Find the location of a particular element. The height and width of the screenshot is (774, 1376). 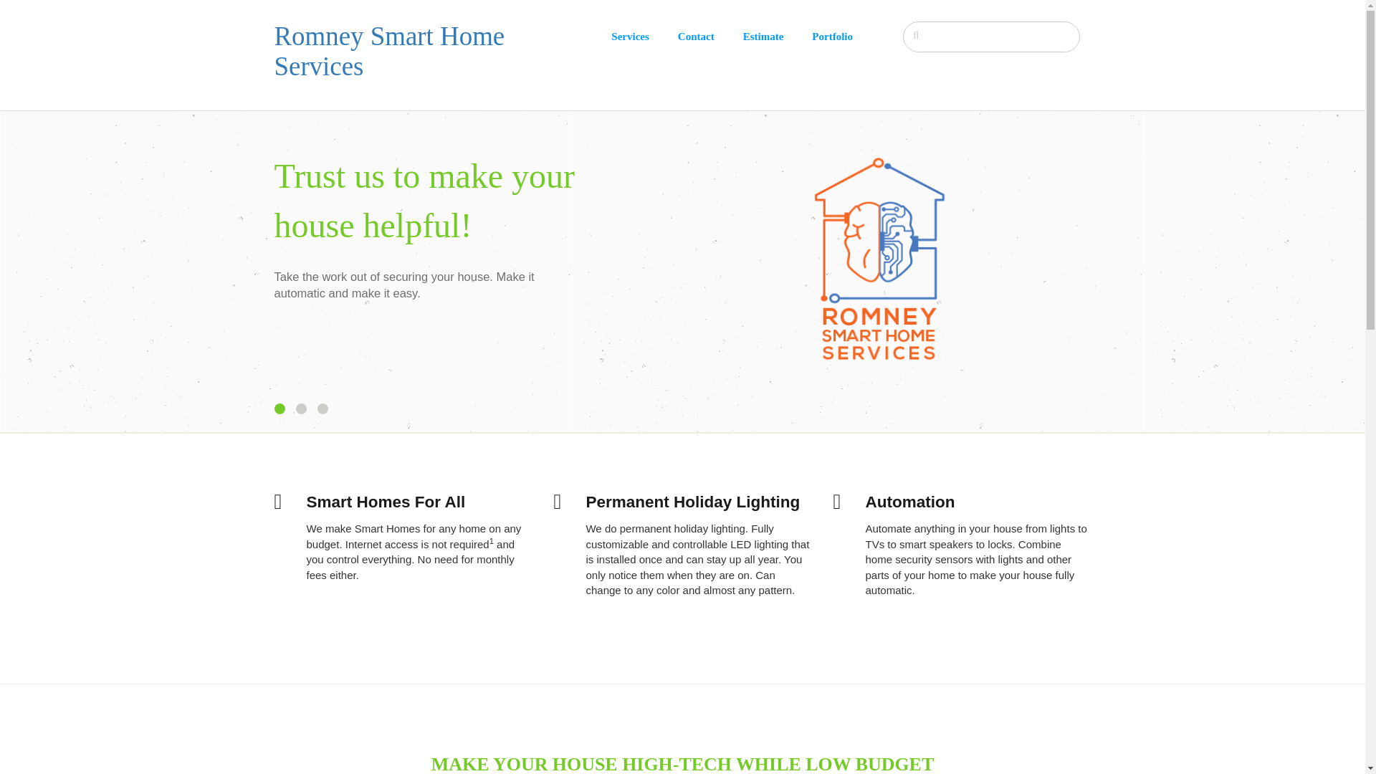

Romney Smart Home Services is located at coordinates (389, 52).